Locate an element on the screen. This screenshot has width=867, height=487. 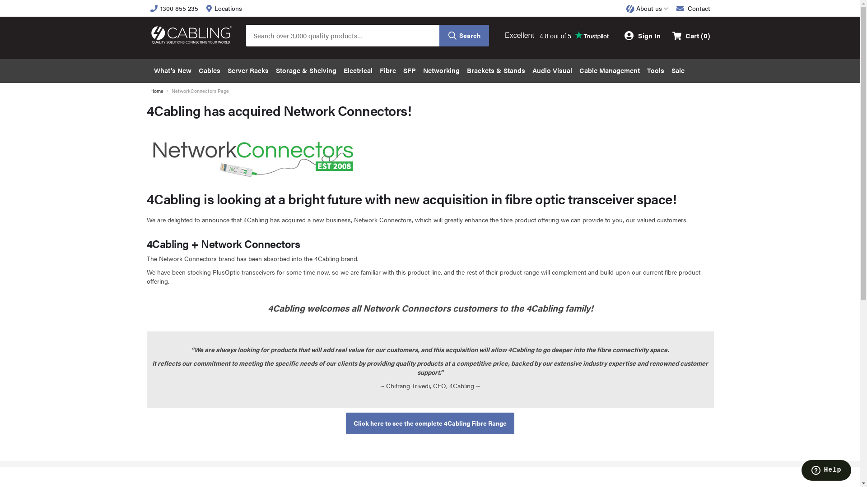
Sale is located at coordinates (677, 71).